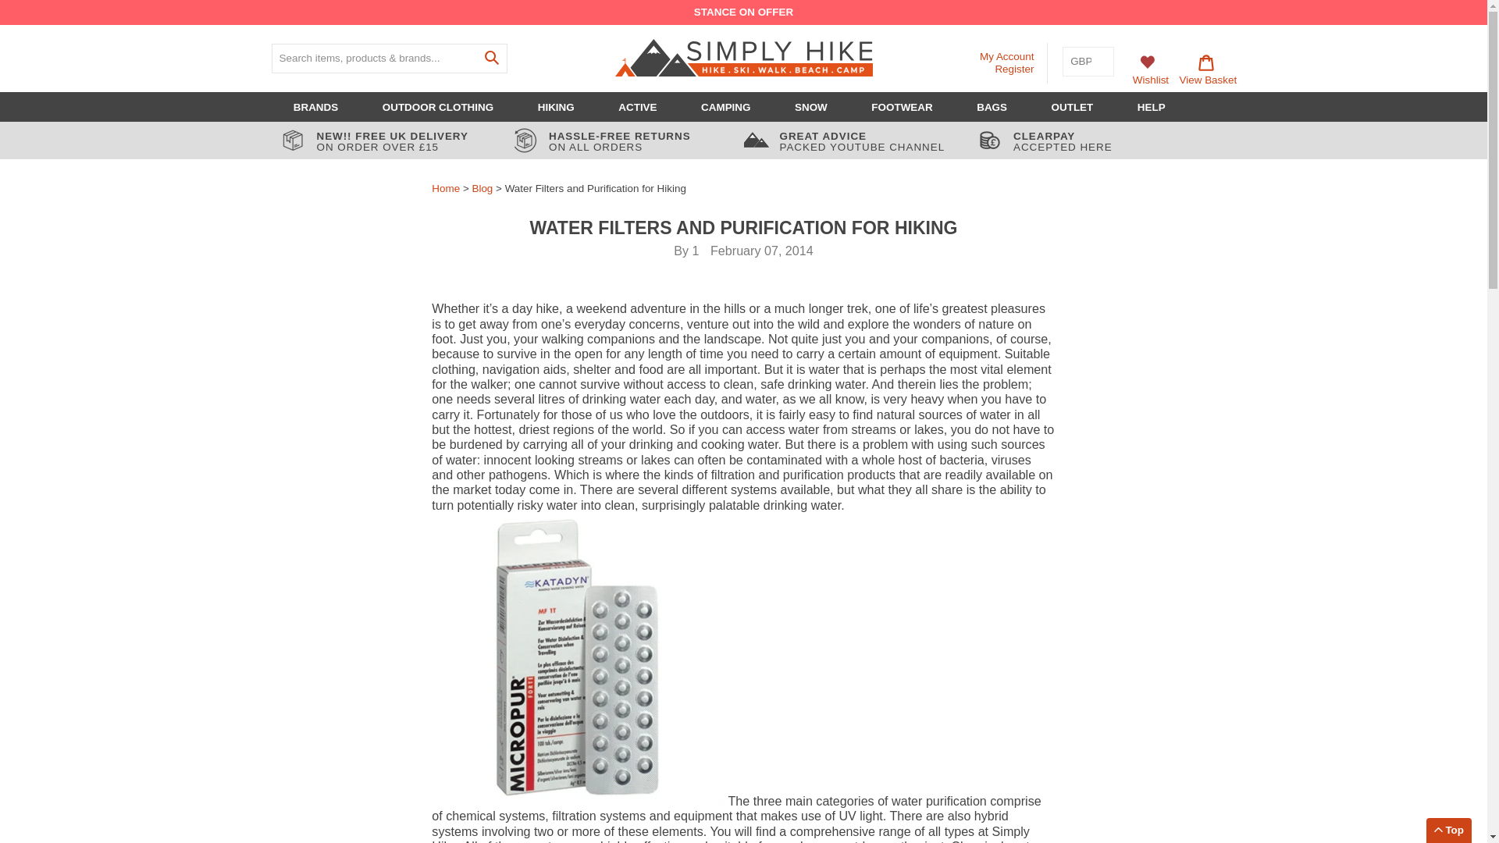 This screenshot has height=843, width=1499. I want to click on OUTLET, so click(1073, 107).